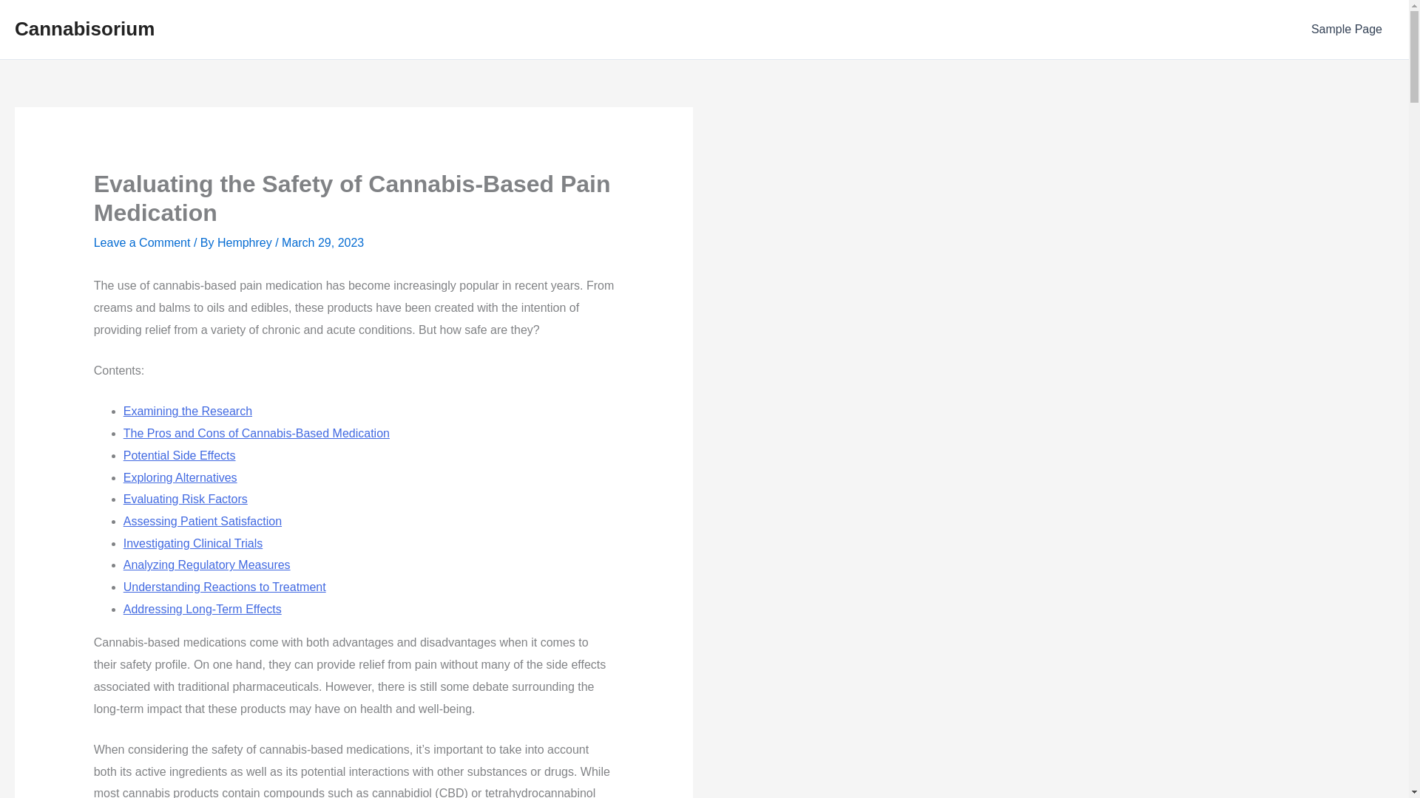 The width and height of the screenshot is (1420, 798). I want to click on Sample Page, so click(1346, 30).